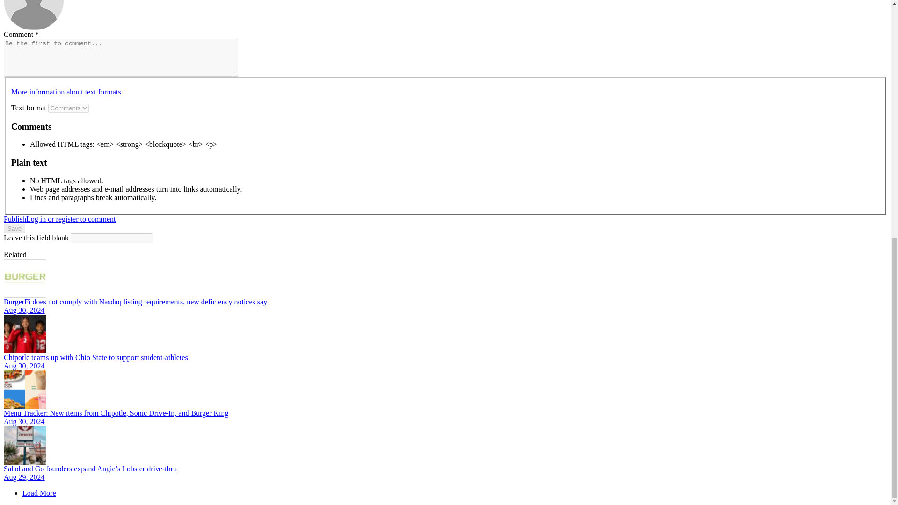 Image resolution: width=898 pixels, height=505 pixels. What do you see at coordinates (39, 493) in the screenshot?
I see `Load More` at bounding box center [39, 493].